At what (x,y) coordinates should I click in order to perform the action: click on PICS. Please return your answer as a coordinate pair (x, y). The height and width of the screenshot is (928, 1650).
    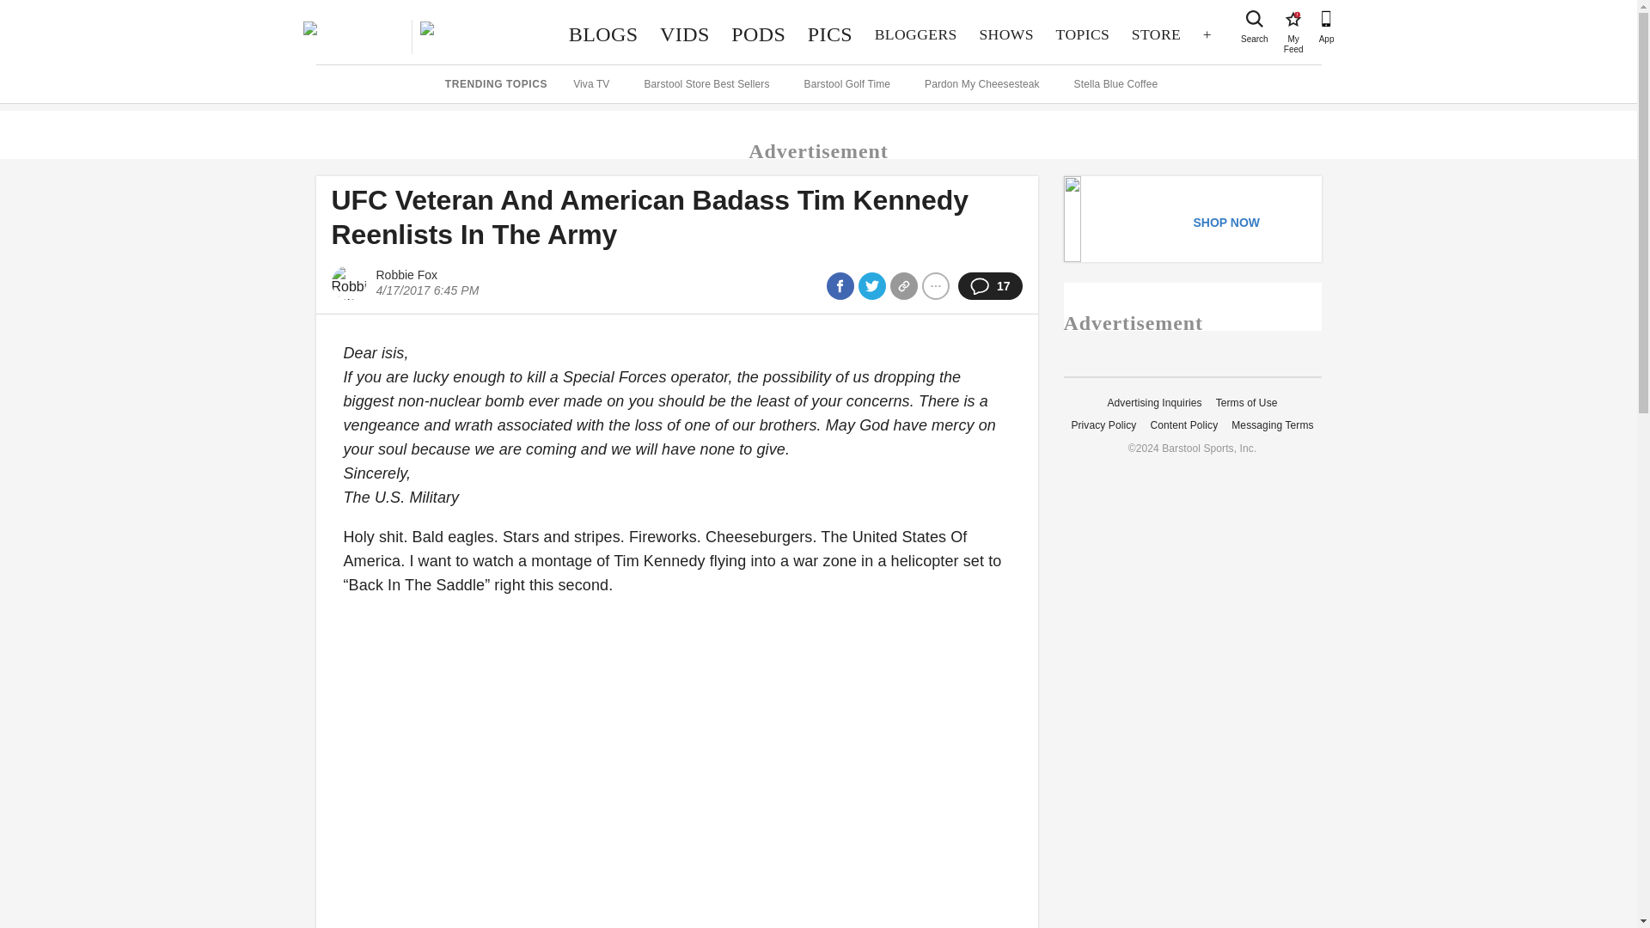
    Looking at the image, I should click on (1292, 19).